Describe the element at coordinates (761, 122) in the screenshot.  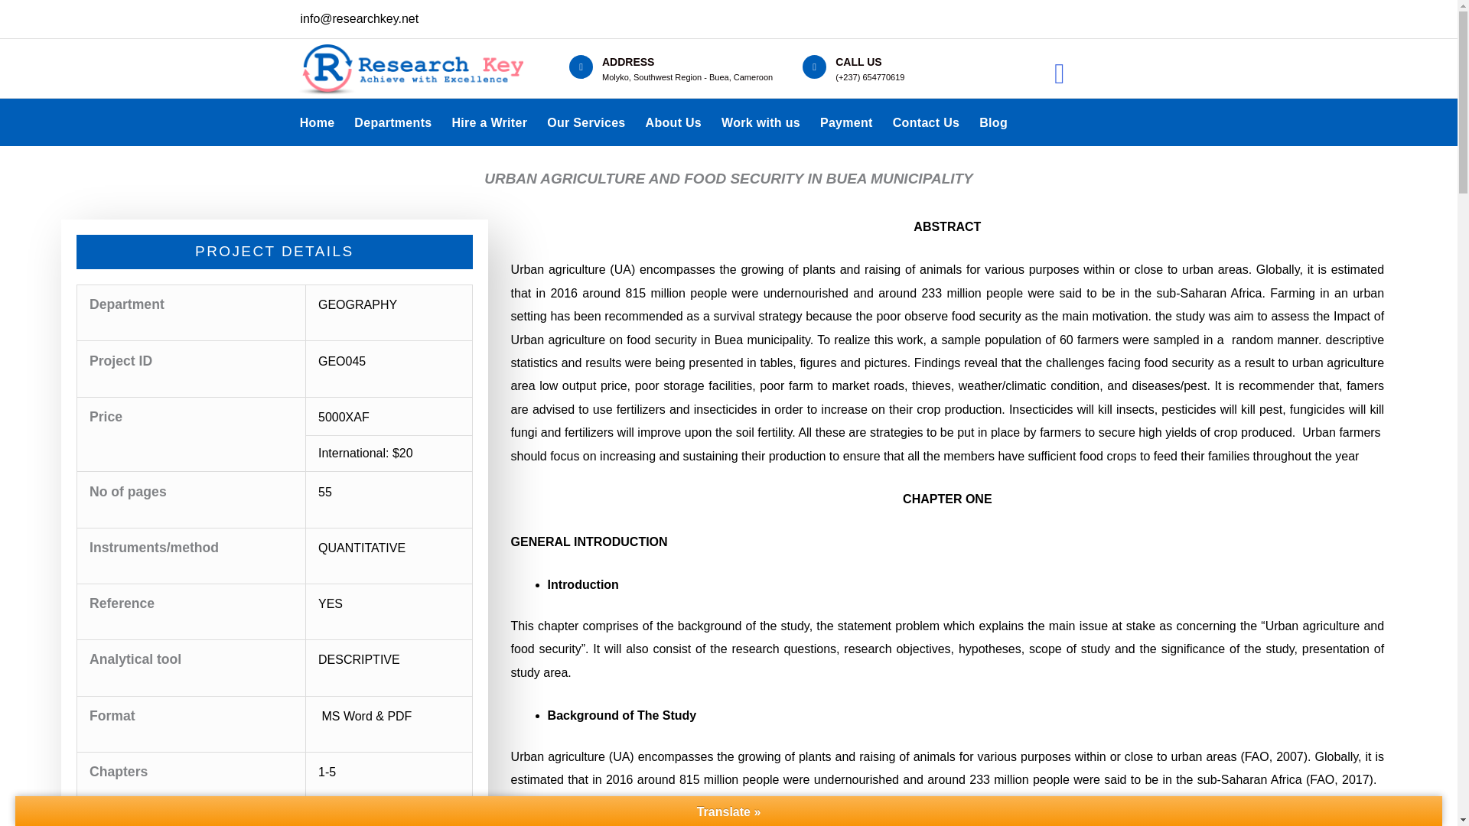
I see `Work with us` at that location.